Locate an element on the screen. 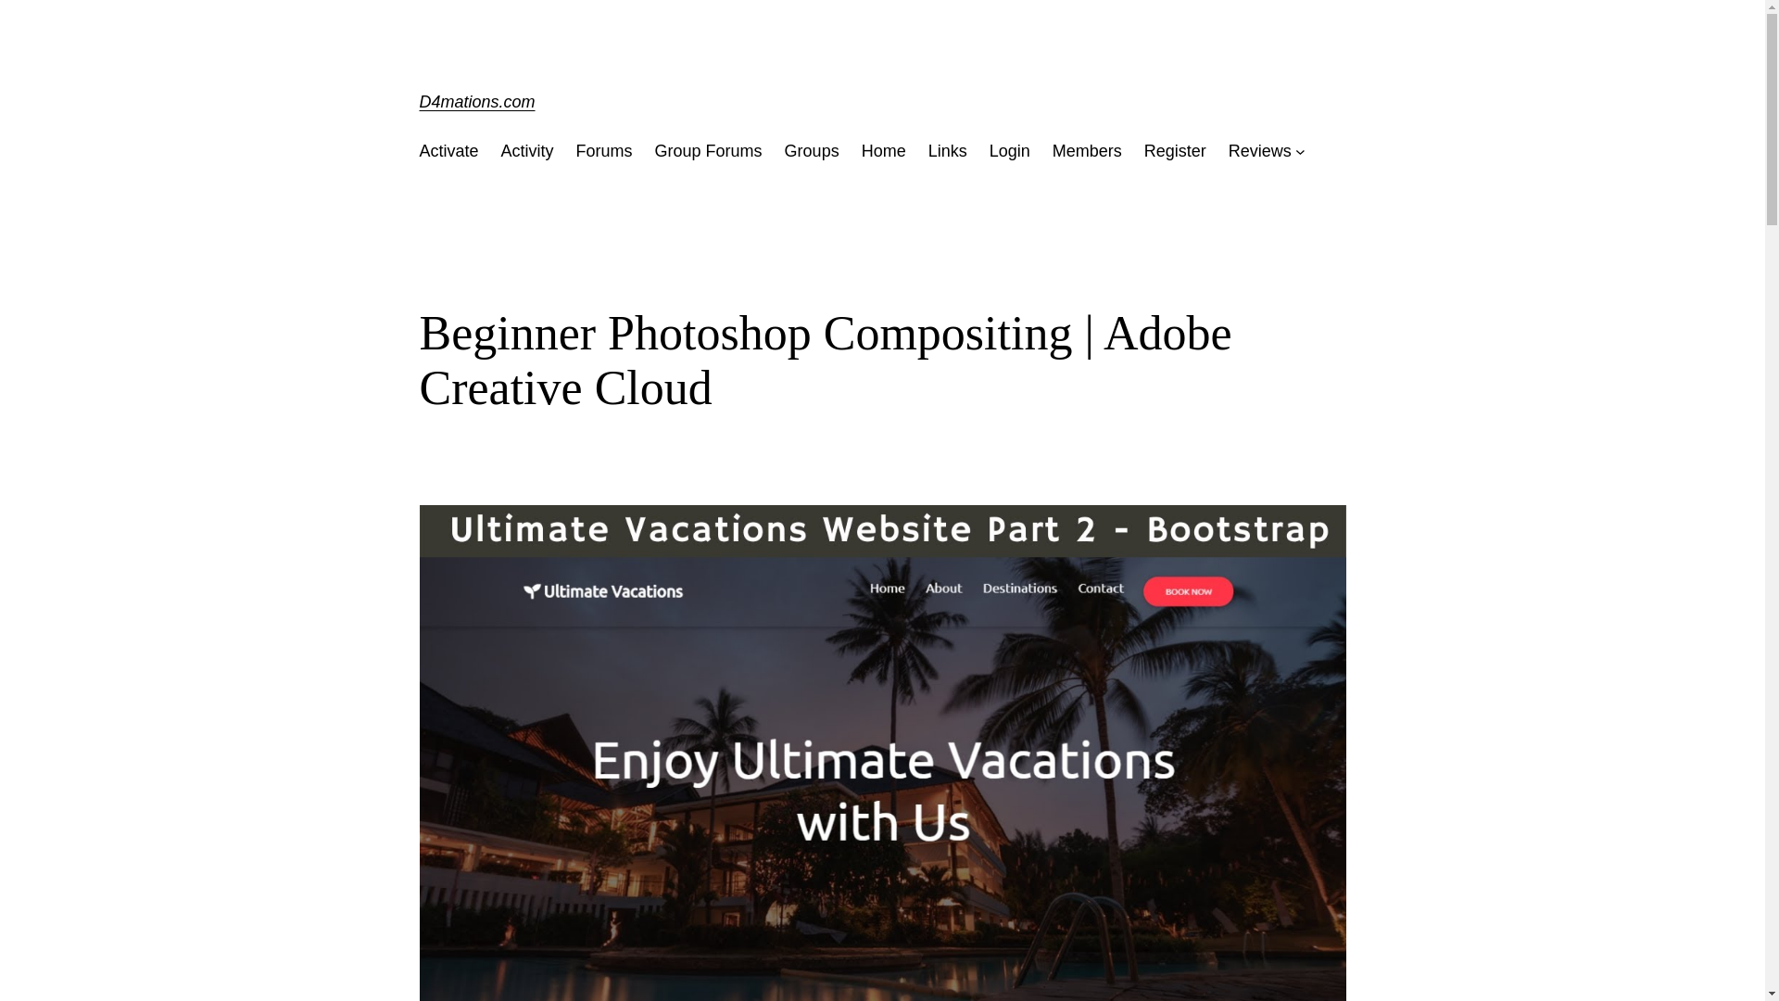 The height and width of the screenshot is (1001, 1779). Links is located at coordinates (948, 152).